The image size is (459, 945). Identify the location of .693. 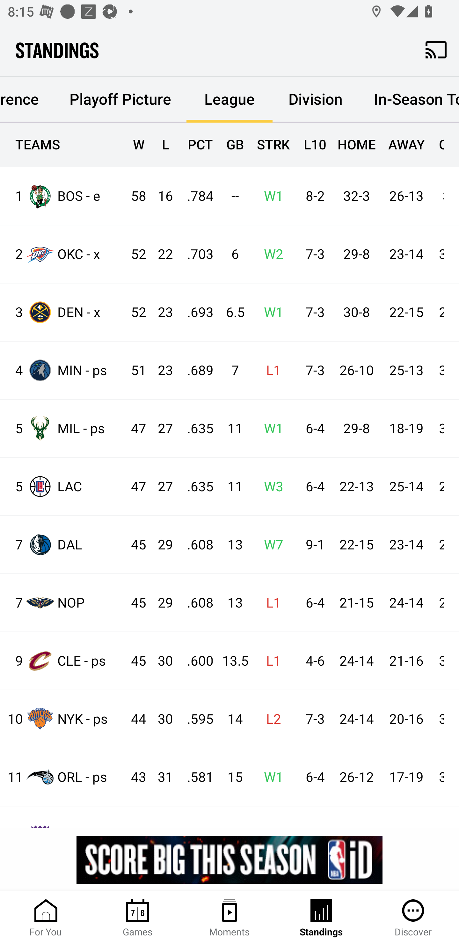
(195, 312).